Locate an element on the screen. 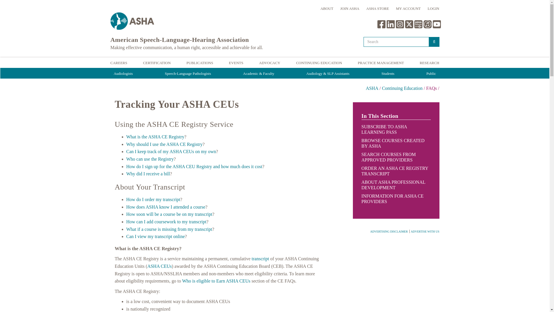 This screenshot has height=312, width=554. How does ASHA know I attended a course is located at coordinates (166, 207).